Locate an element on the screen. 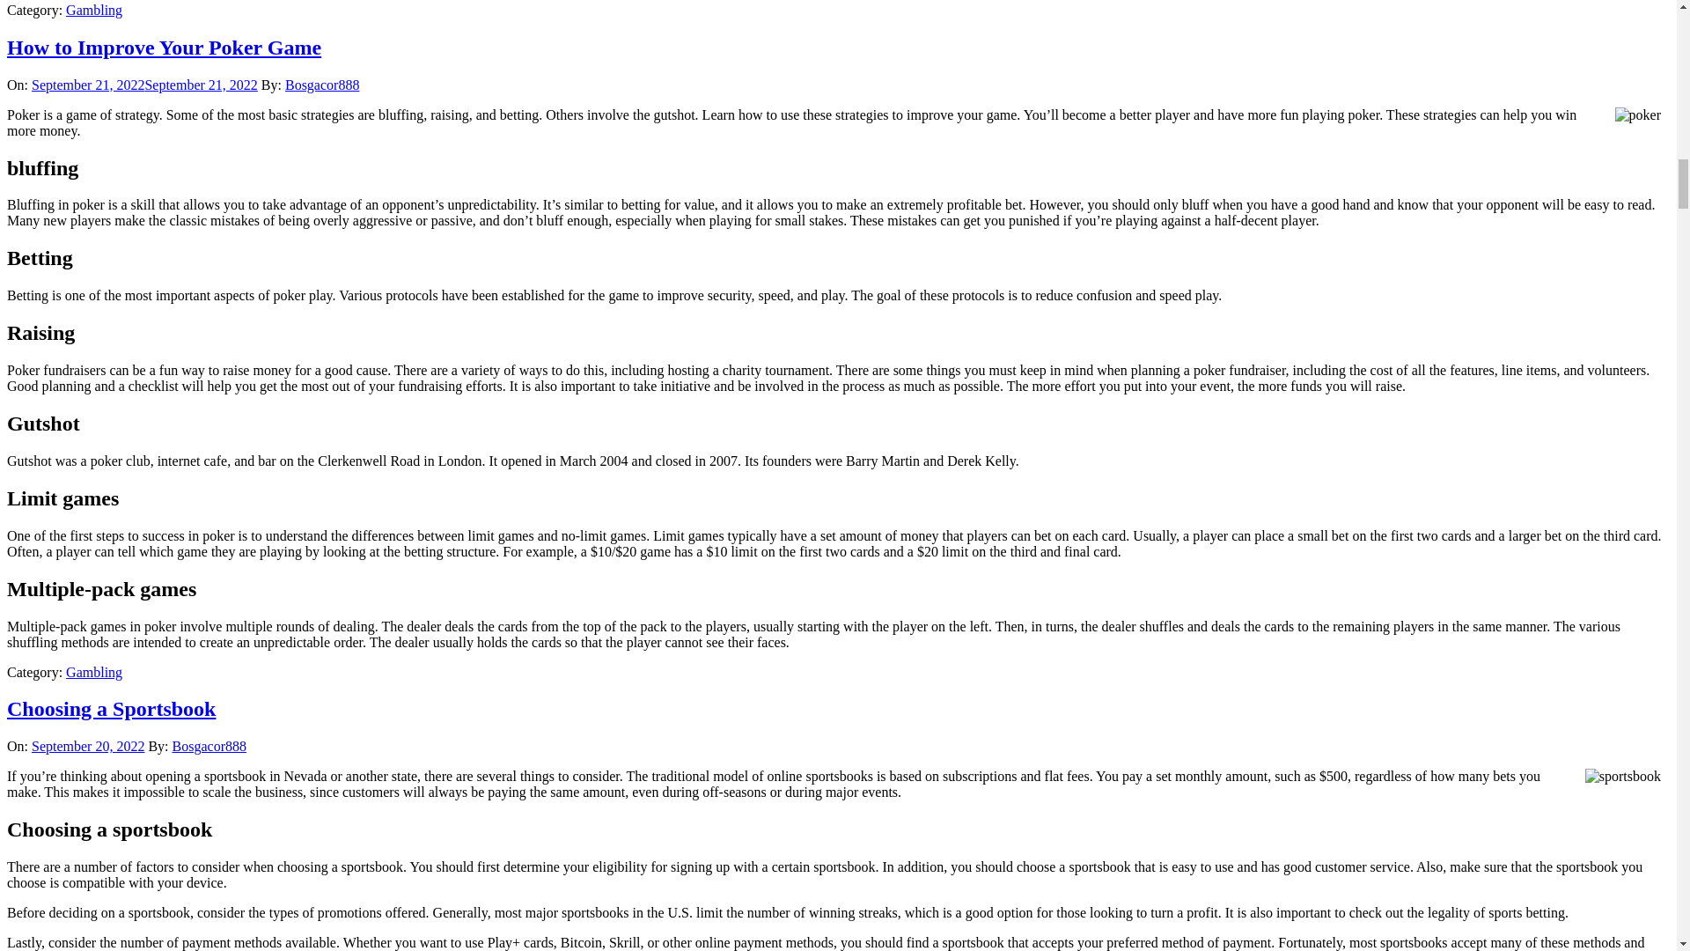 The height and width of the screenshot is (951, 1690). Bosgacor888 is located at coordinates (209, 747).